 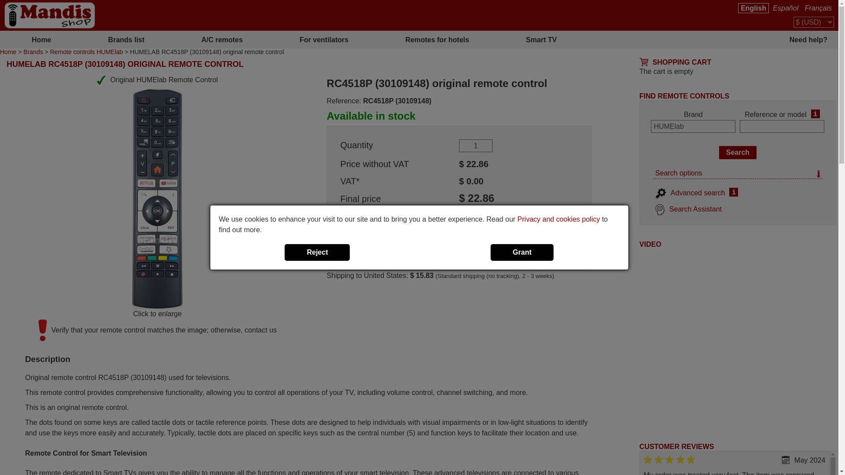 I want to click on Search Assistant, so click(x=688, y=208).